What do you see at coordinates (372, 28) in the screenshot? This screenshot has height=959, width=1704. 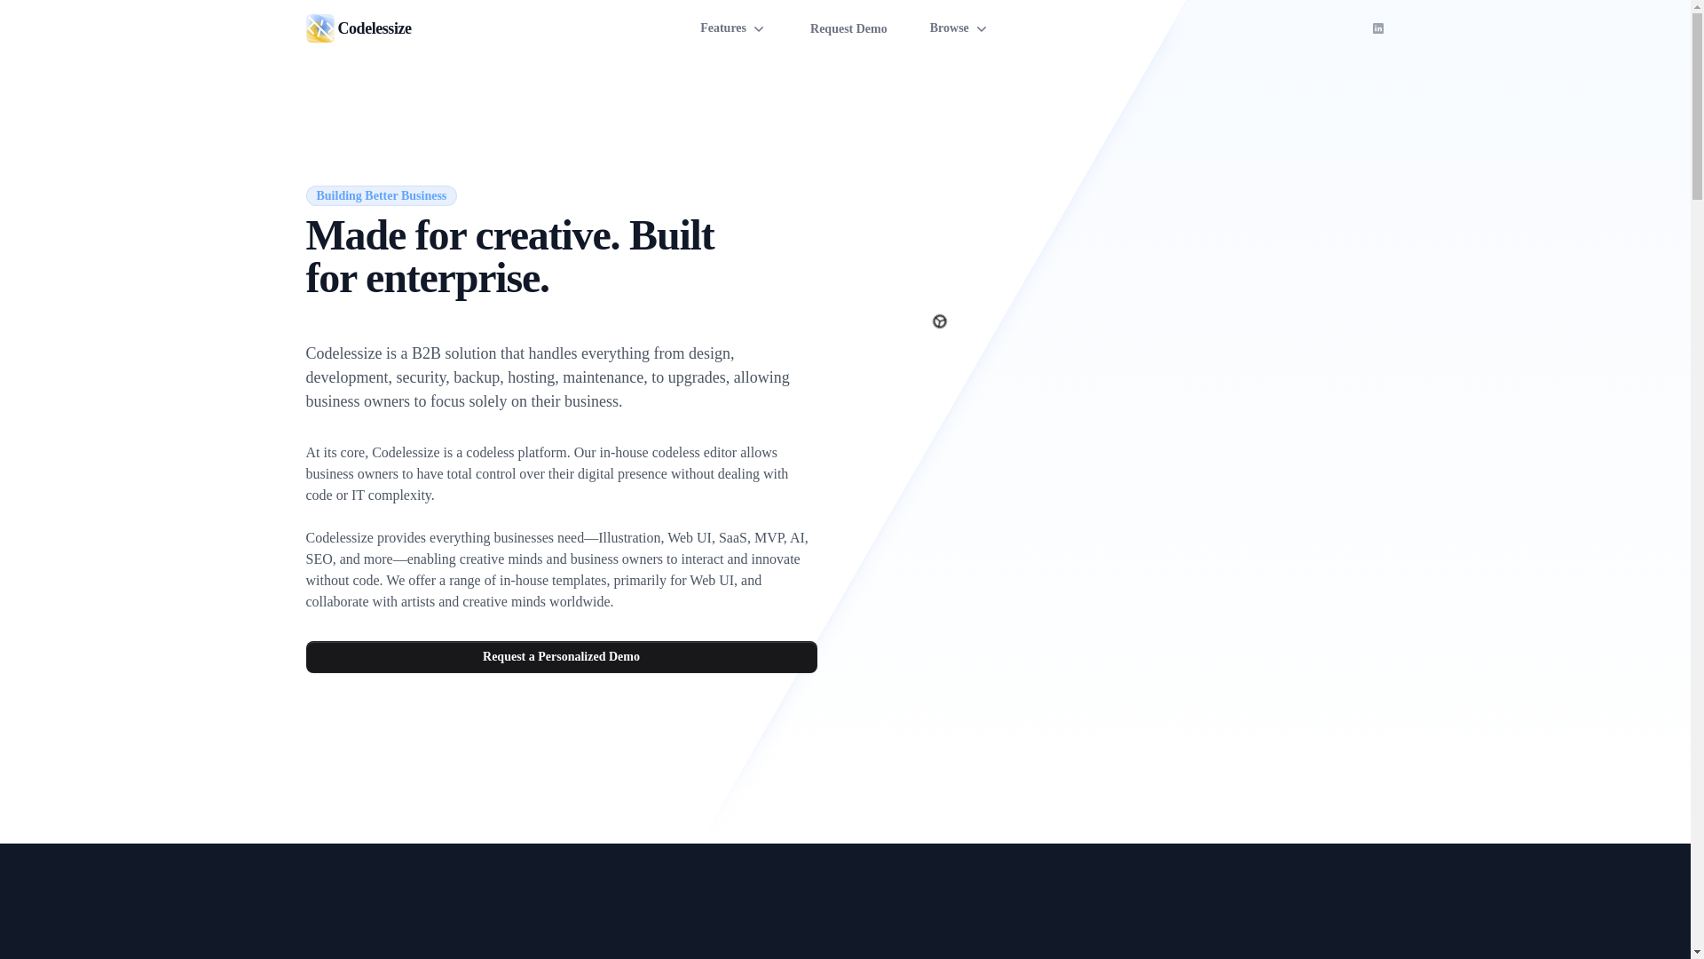 I see `Codelessize` at bounding box center [372, 28].